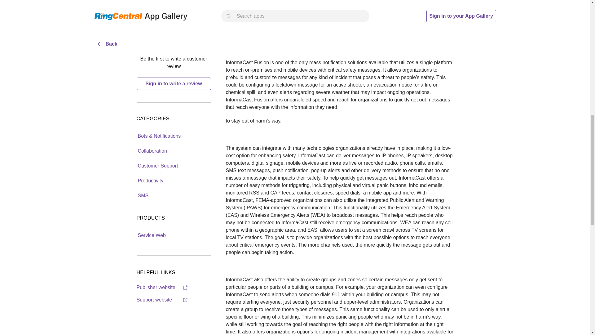 This screenshot has width=595, height=335. I want to click on Collaboration, so click(152, 151).